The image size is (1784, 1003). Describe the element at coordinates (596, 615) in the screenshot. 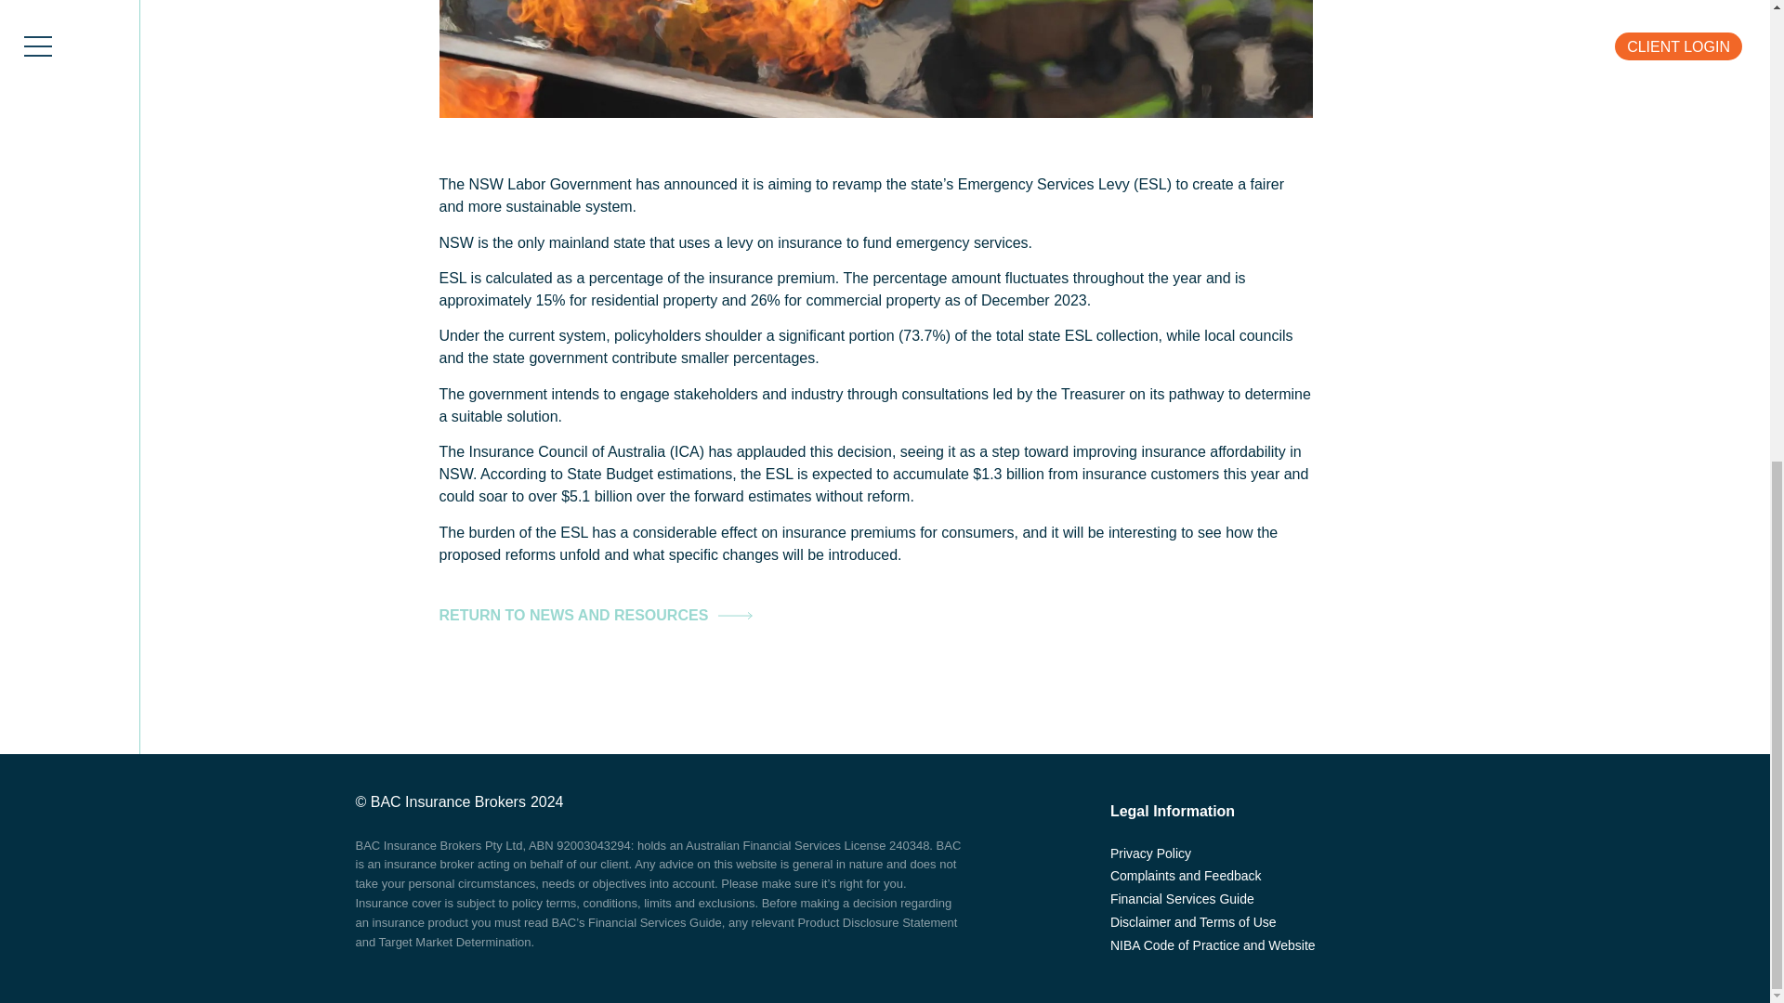

I see `RETURN TO NEWS AND RESOURCES` at that location.